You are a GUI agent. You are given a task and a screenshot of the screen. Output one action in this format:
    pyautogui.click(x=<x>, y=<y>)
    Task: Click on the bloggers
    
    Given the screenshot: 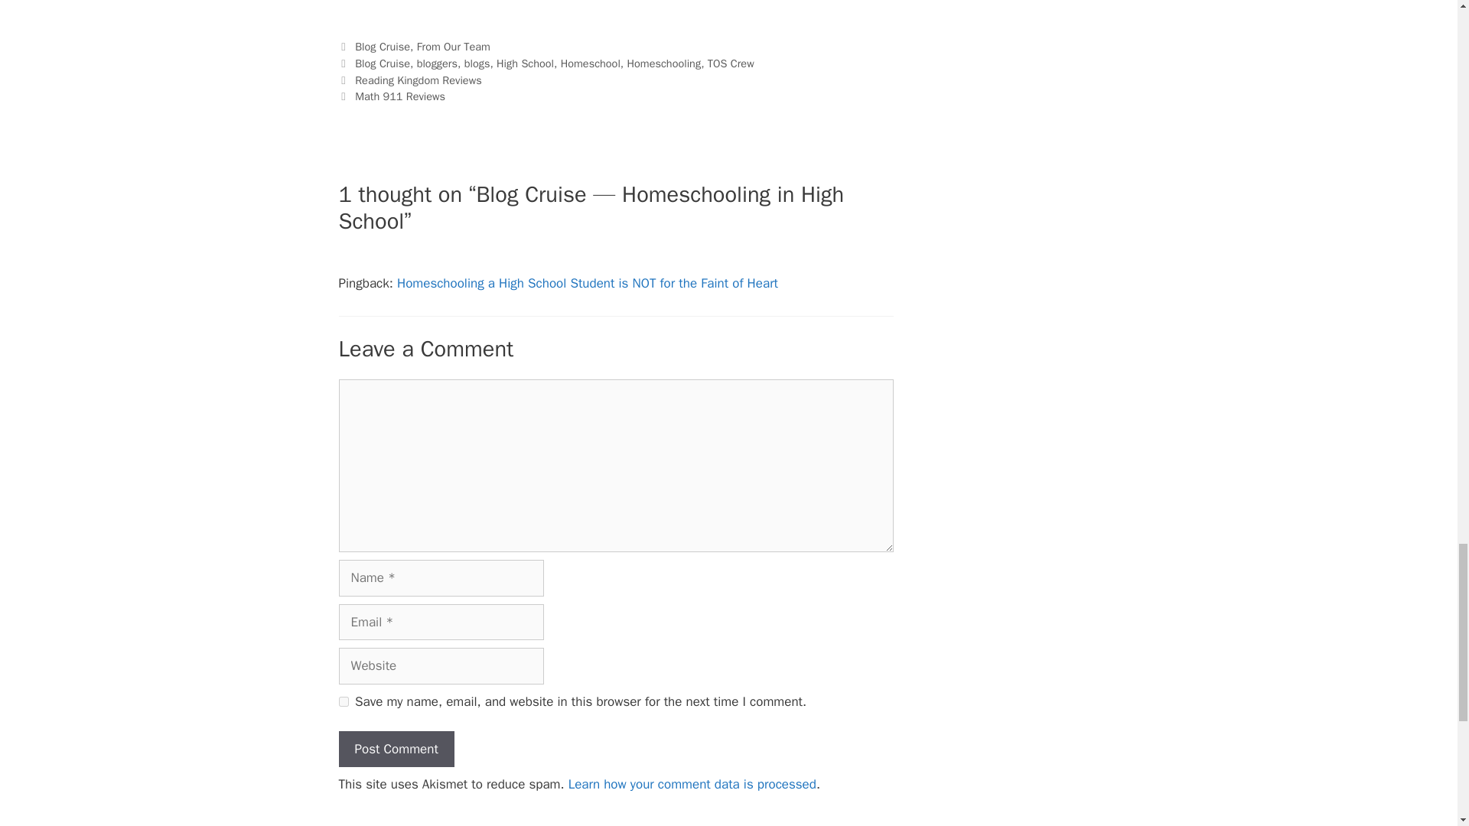 What is the action you would take?
    pyautogui.click(x=437, y=63)
    